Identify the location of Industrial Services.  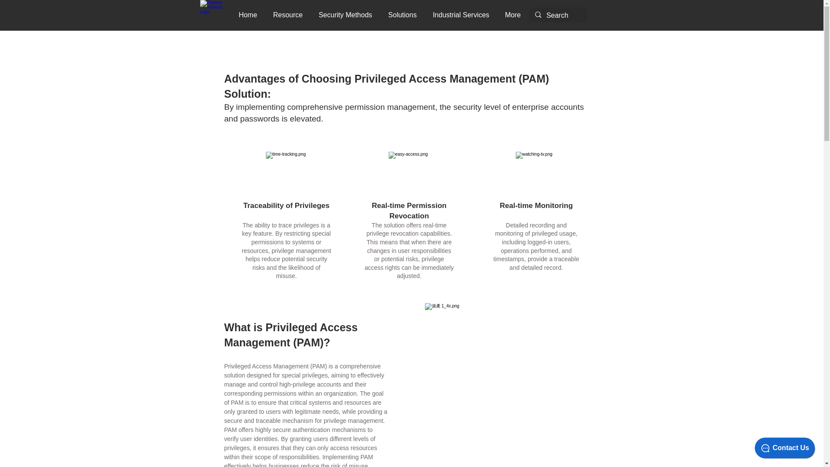
(461, 15).